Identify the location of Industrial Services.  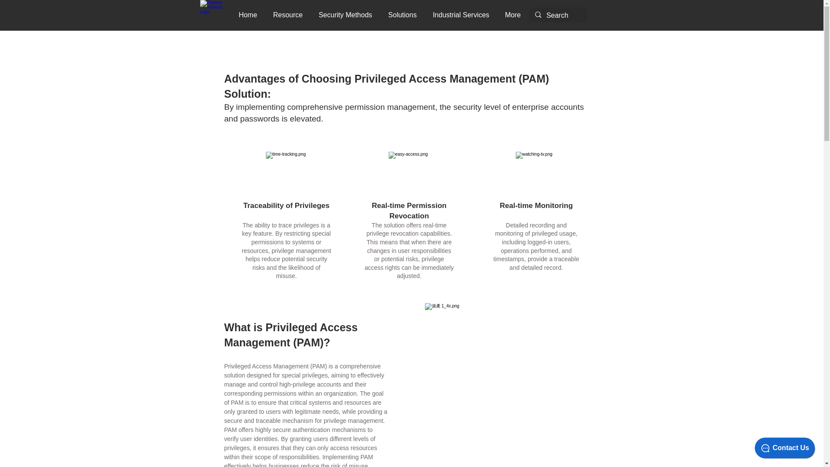
(461, 15).